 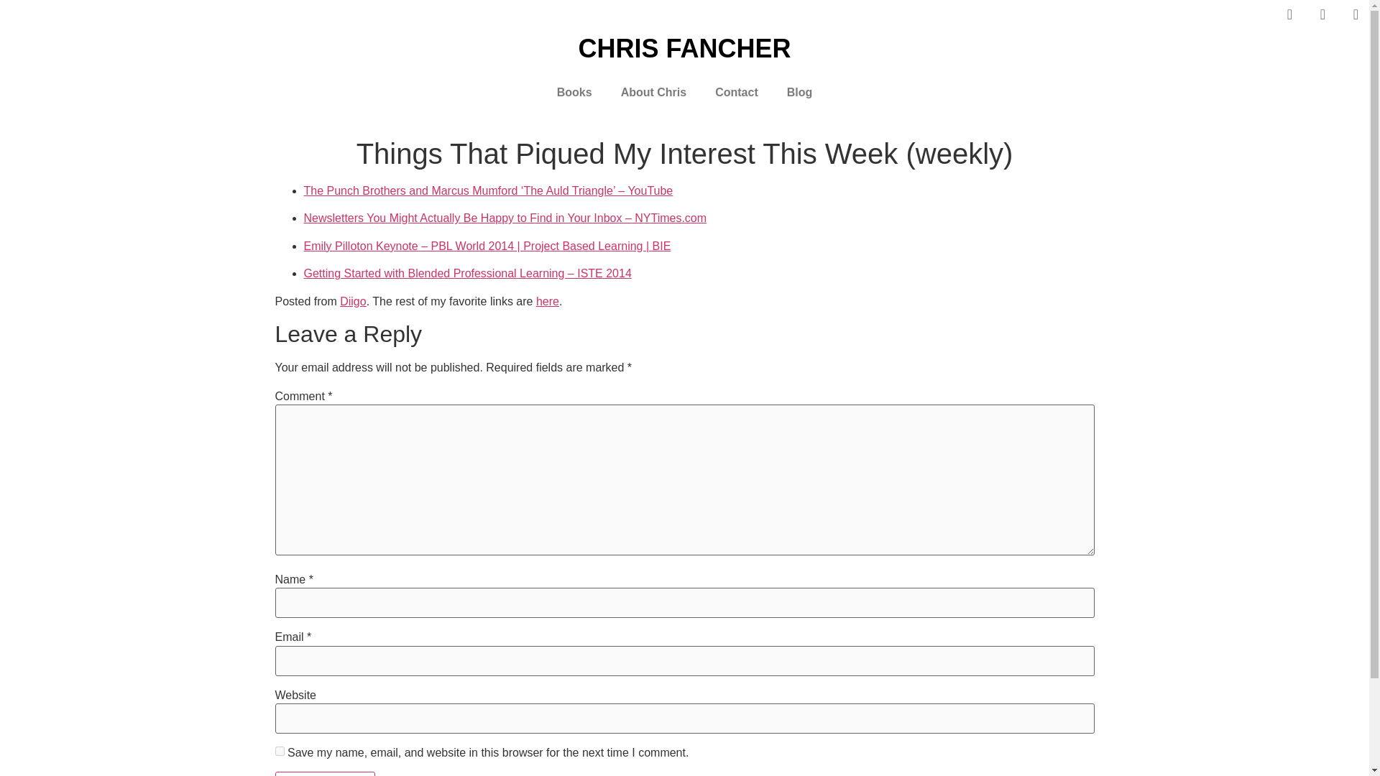 What do you see at coordinates (548, 301) in the screenshot?
I see `here` at bounding box center [548, 301].